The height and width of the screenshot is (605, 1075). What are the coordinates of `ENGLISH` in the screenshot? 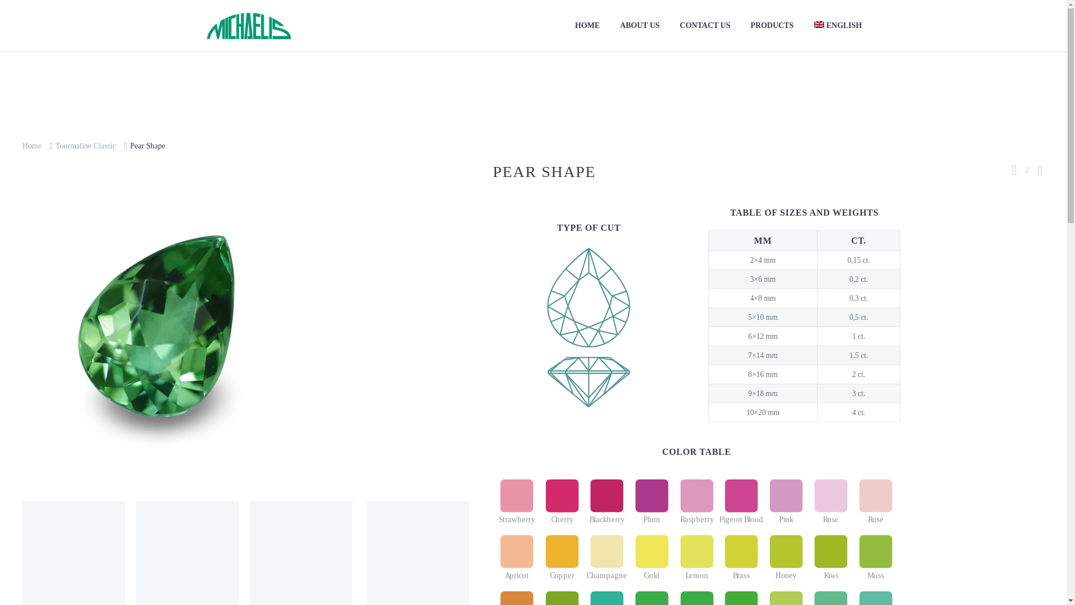 It's located at (838, 26).